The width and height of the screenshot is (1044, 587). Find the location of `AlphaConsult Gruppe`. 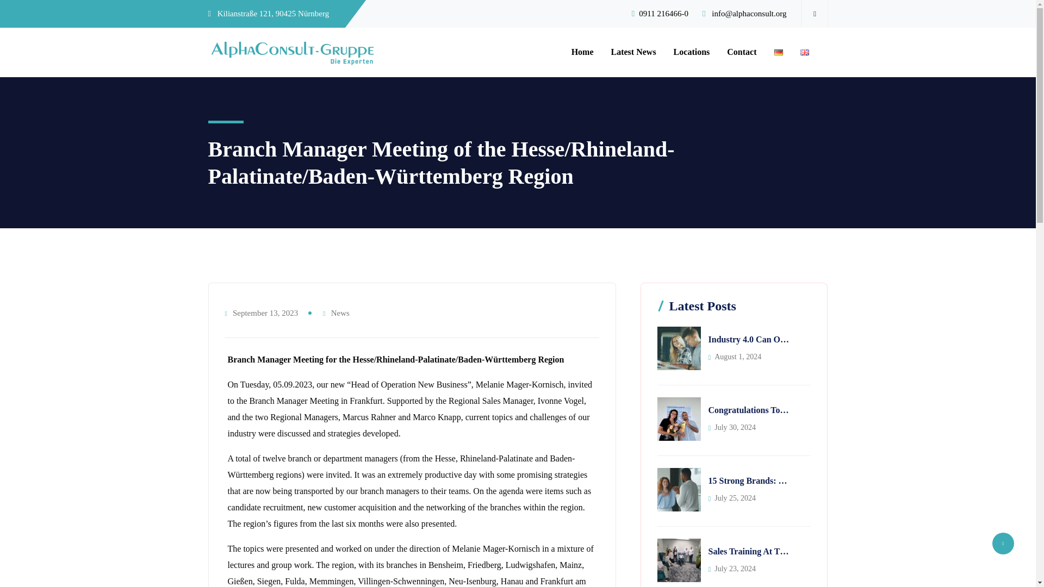

AlphaConsult Gruppe is located at coordinates (293, 52).